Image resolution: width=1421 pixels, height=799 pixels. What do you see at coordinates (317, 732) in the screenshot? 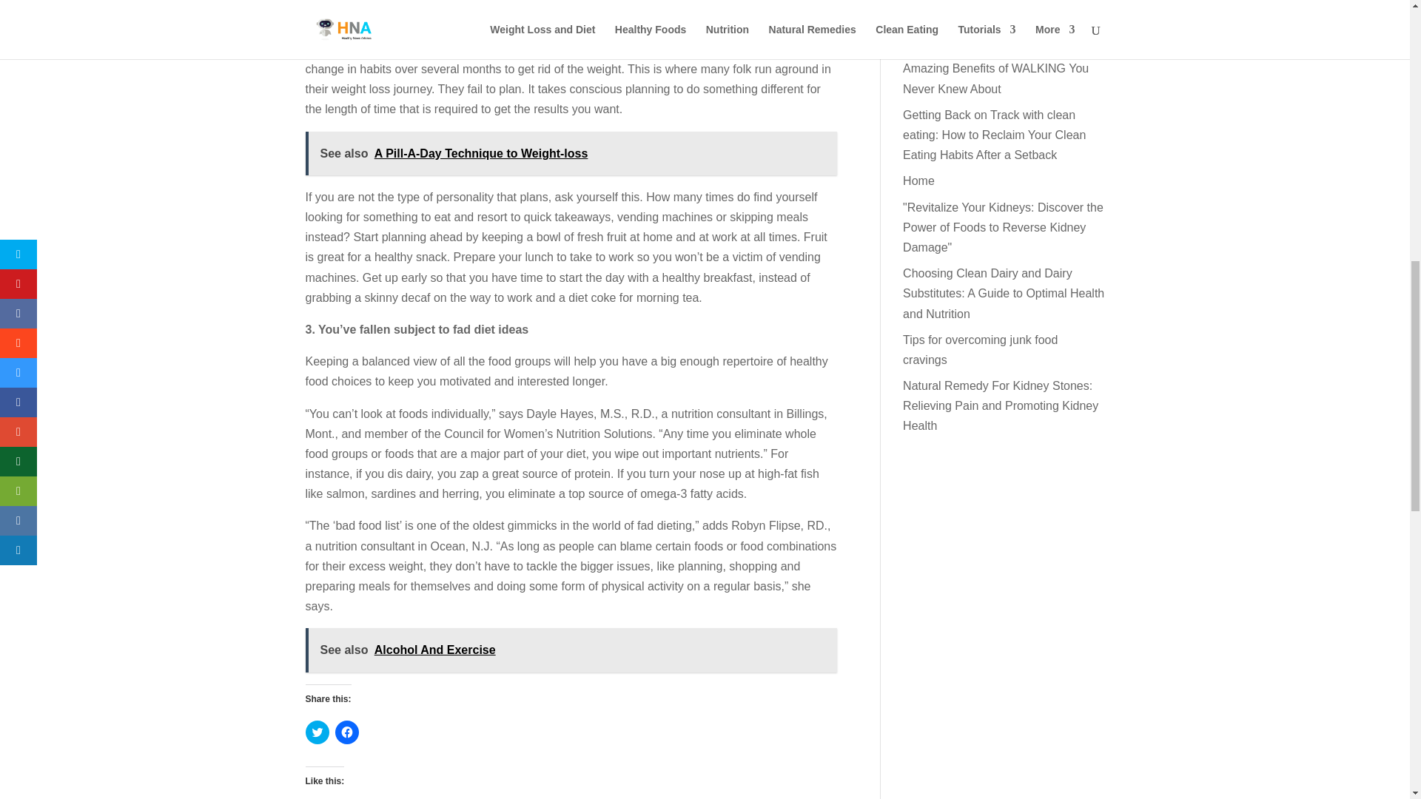
I see `Click to share on Twitter` at bounding box center [317, 732].